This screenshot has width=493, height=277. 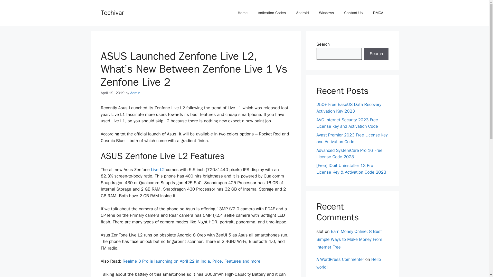 I want to click on Advanced SystemCare Pro 16 Free License Code 2023, so click(x=349, y=154).